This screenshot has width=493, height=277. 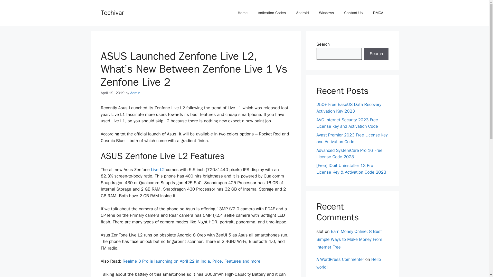 I want to click on Advanced SystemCare Pro 16 Free License Code 2023, so click(x=349, y=154).